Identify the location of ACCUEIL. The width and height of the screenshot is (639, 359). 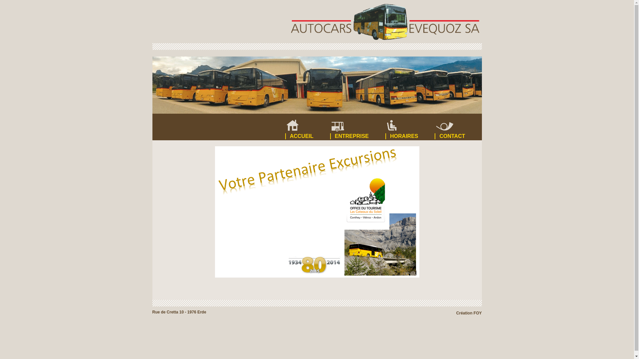
(308, 126).